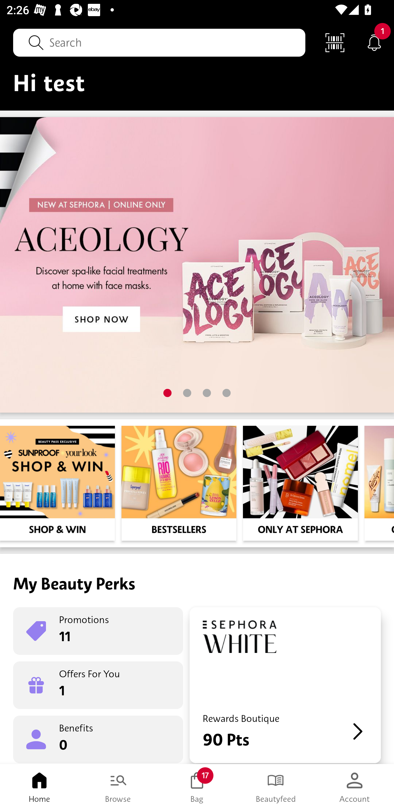 The height and width of the screenshot is (810, 394). Describe the element at coordinates (98, 739) in the screenshot. I see `Benefits 0` at that location.